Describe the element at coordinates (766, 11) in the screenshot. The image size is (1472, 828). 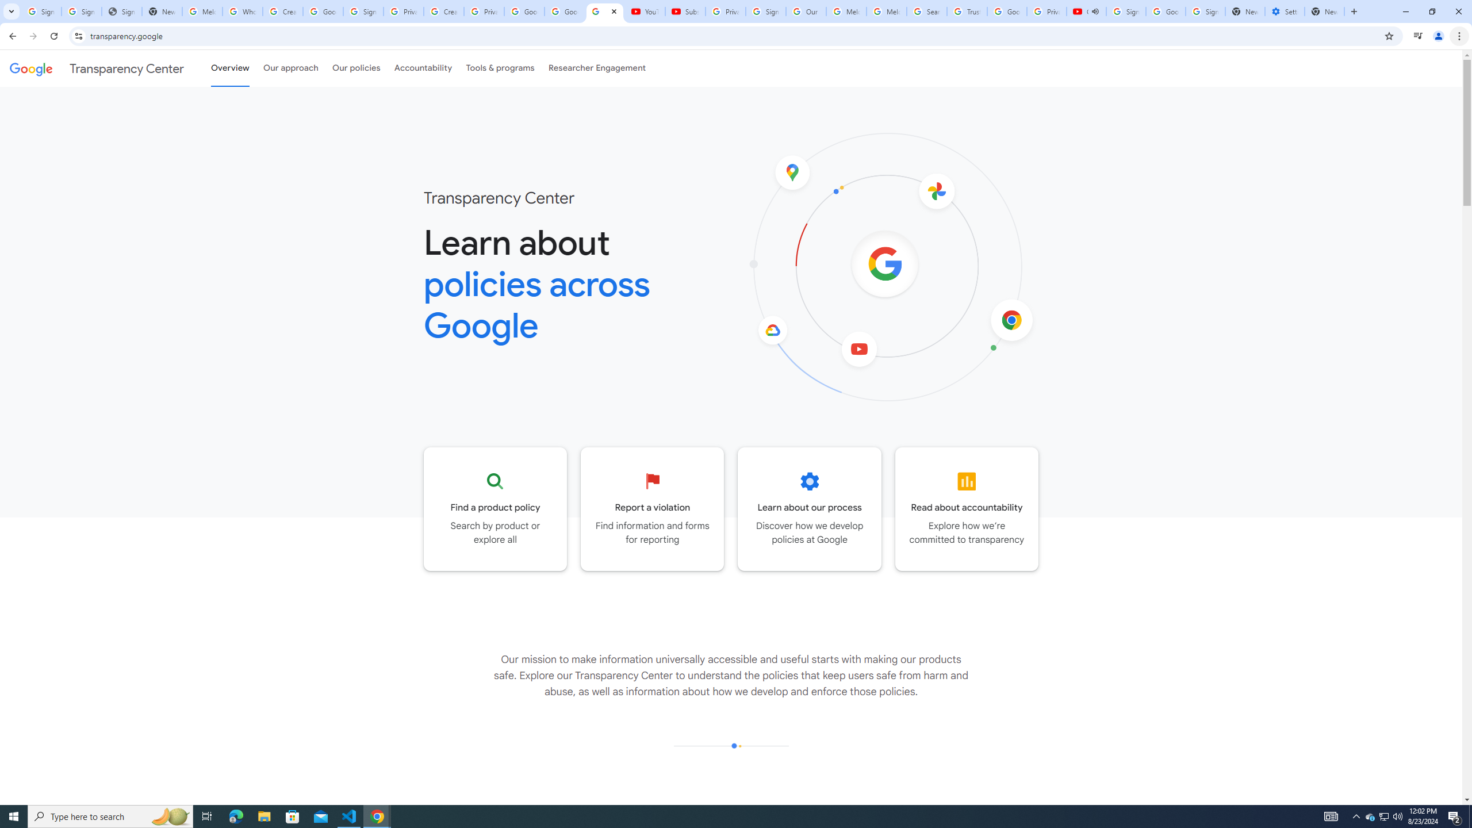
I see `Sign in - Google Accounts` at that location.